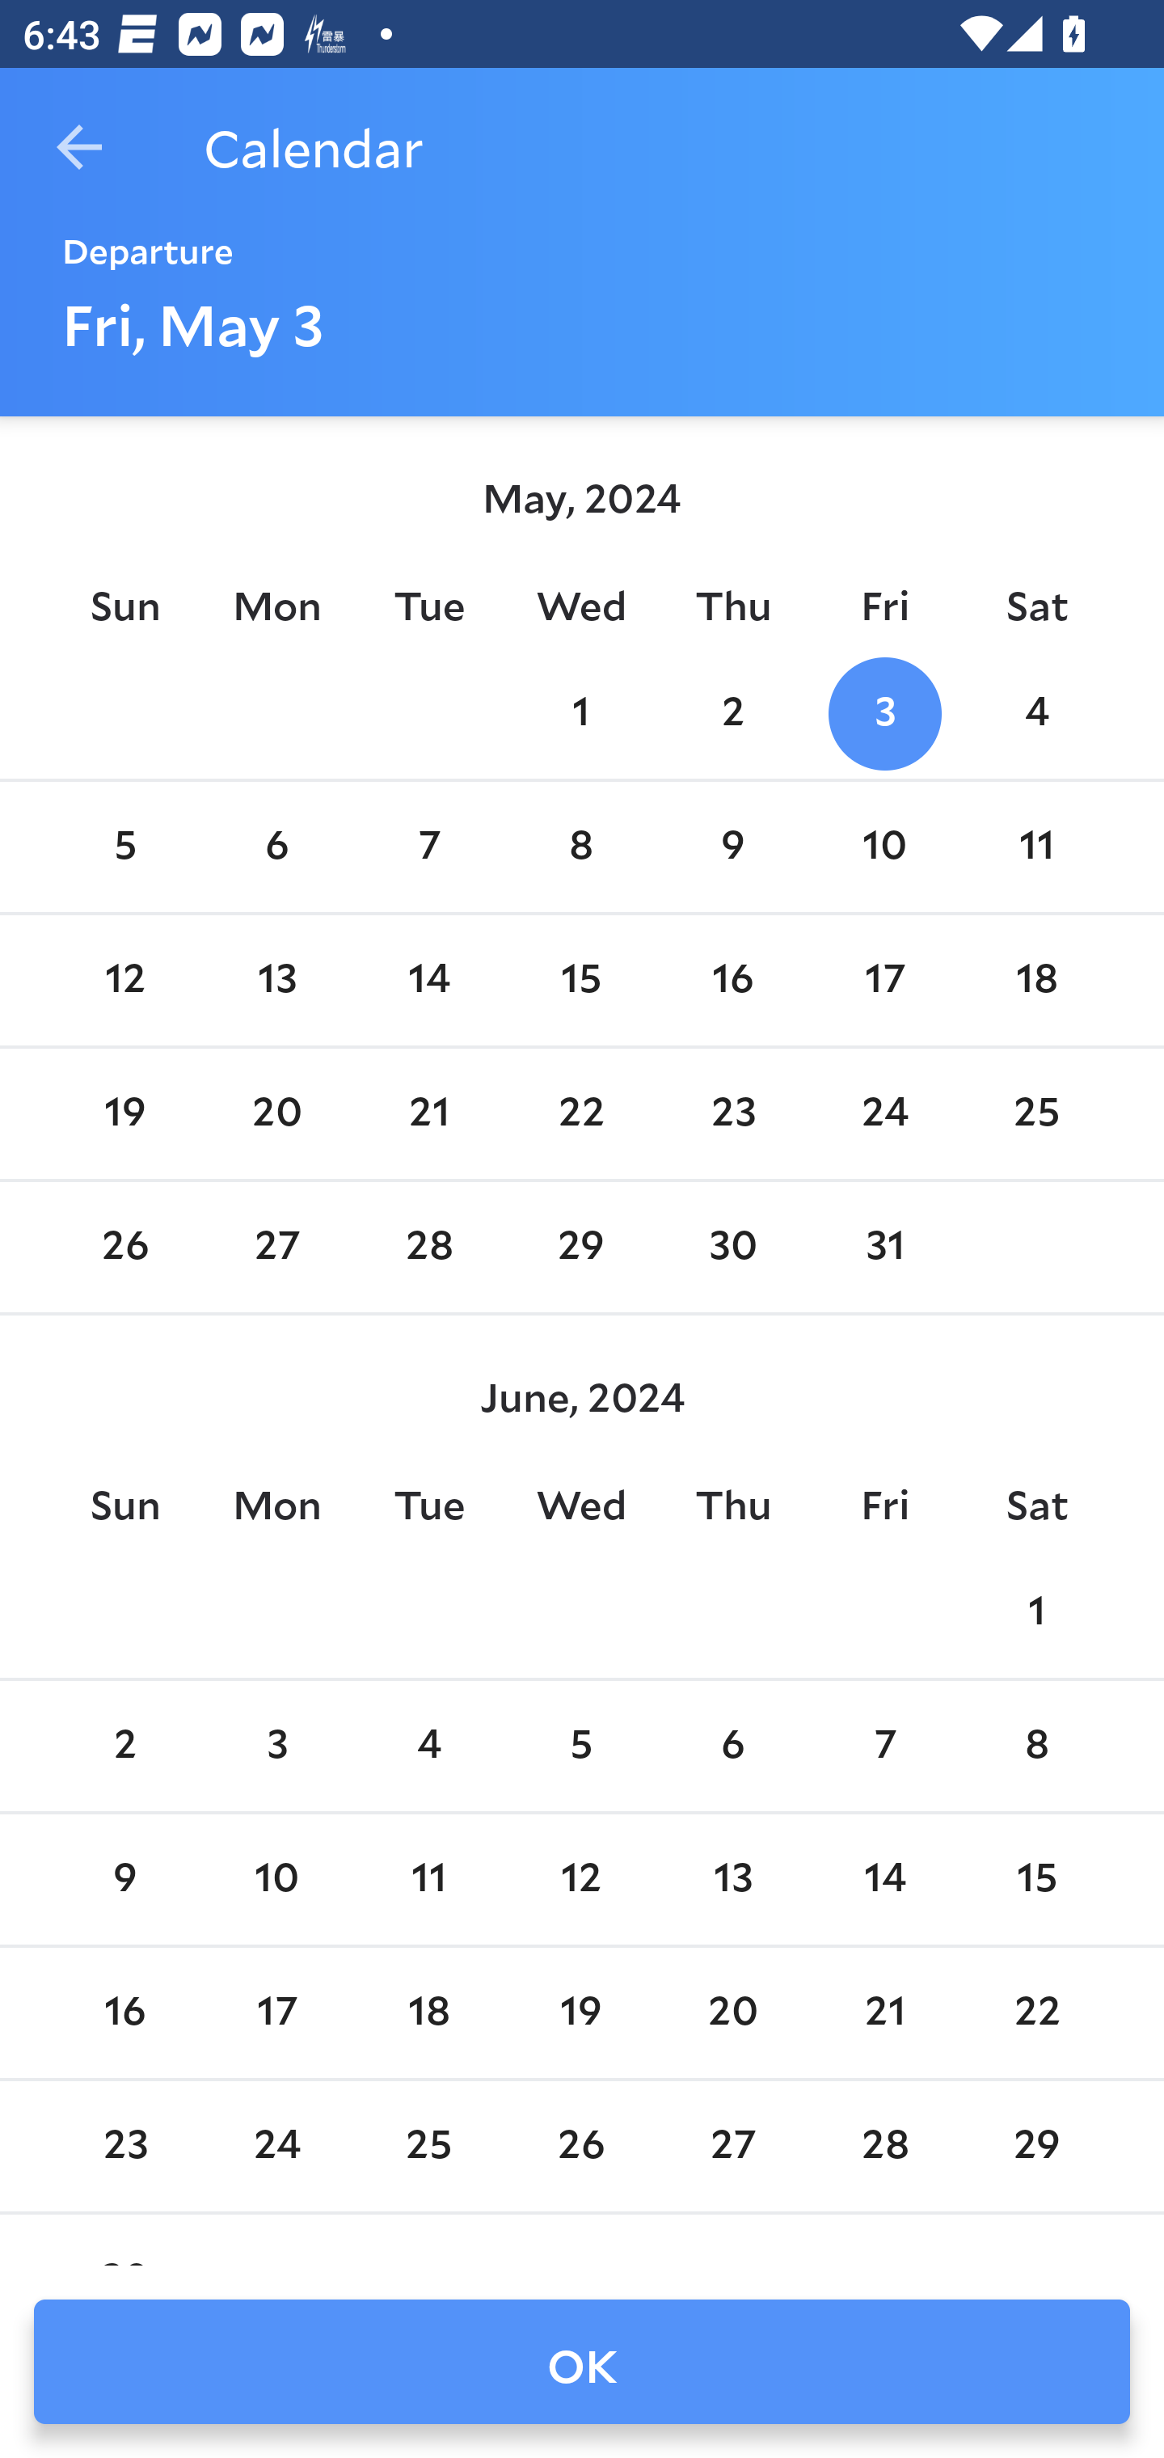 The image size is (1164, 2458). Describe the element at coordinates (884, 1747) in the screenshot. I see `7` at that location.